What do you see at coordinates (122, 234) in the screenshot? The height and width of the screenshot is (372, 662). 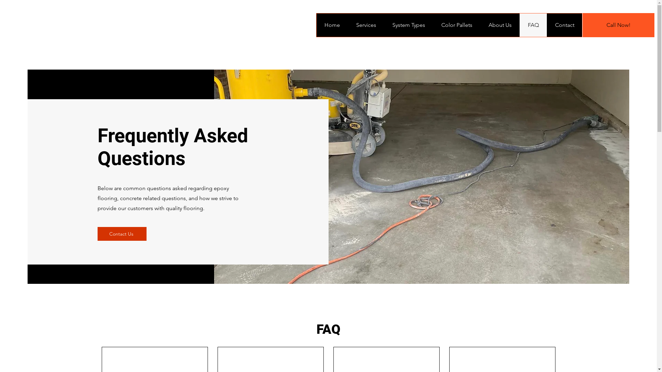 I see `Contact Us` at bounding box center [122, 234].